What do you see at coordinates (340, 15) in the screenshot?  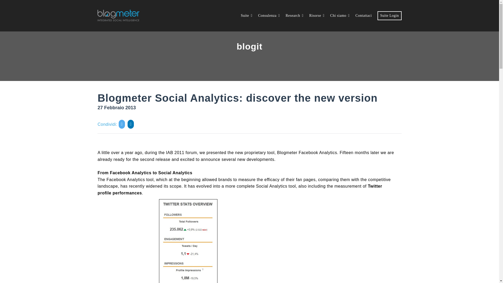 I see `Chi siamo` at bounding box center [340, 15].